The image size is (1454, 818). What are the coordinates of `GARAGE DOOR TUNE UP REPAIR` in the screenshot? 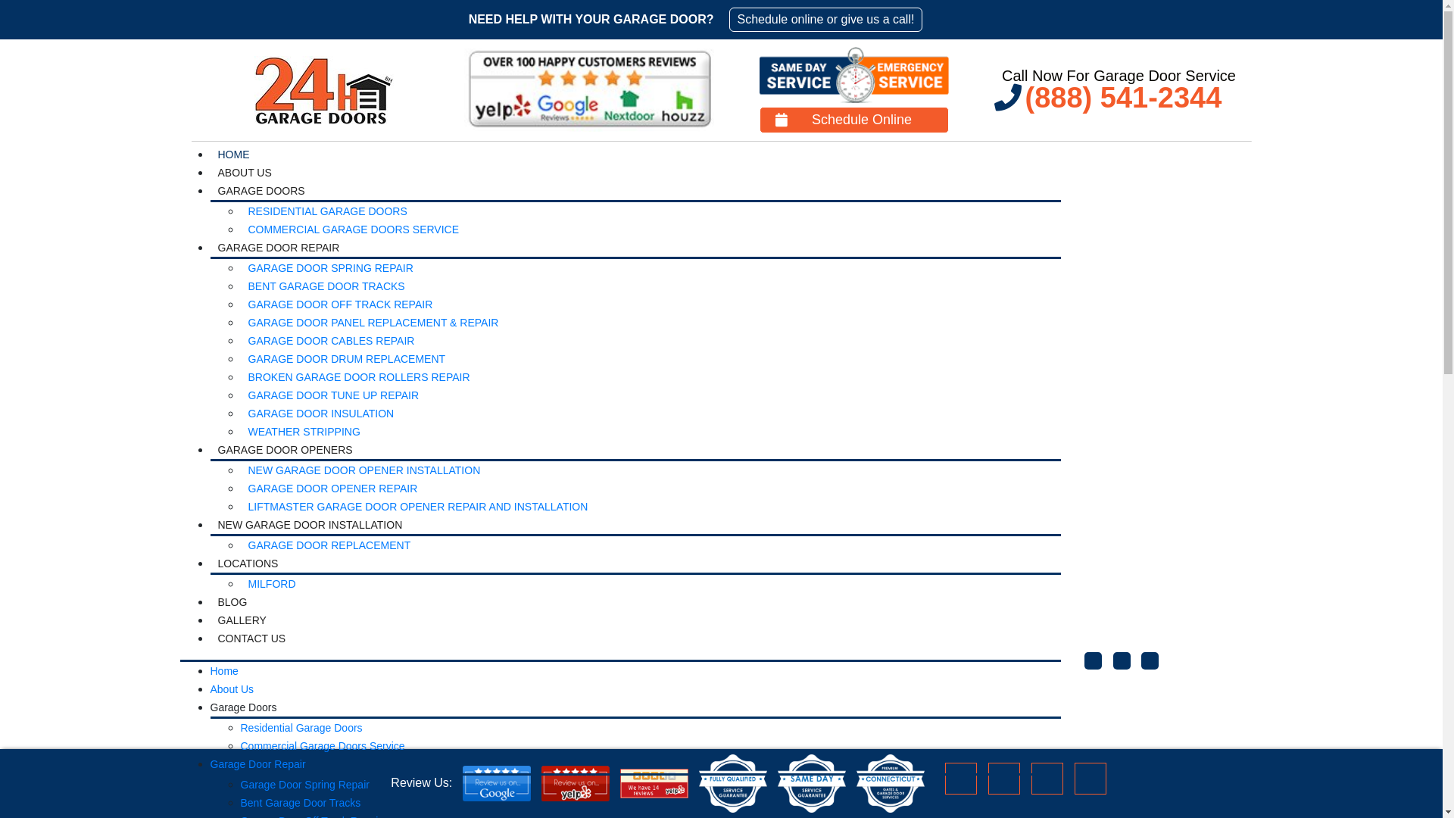 It's located at (334, 395).